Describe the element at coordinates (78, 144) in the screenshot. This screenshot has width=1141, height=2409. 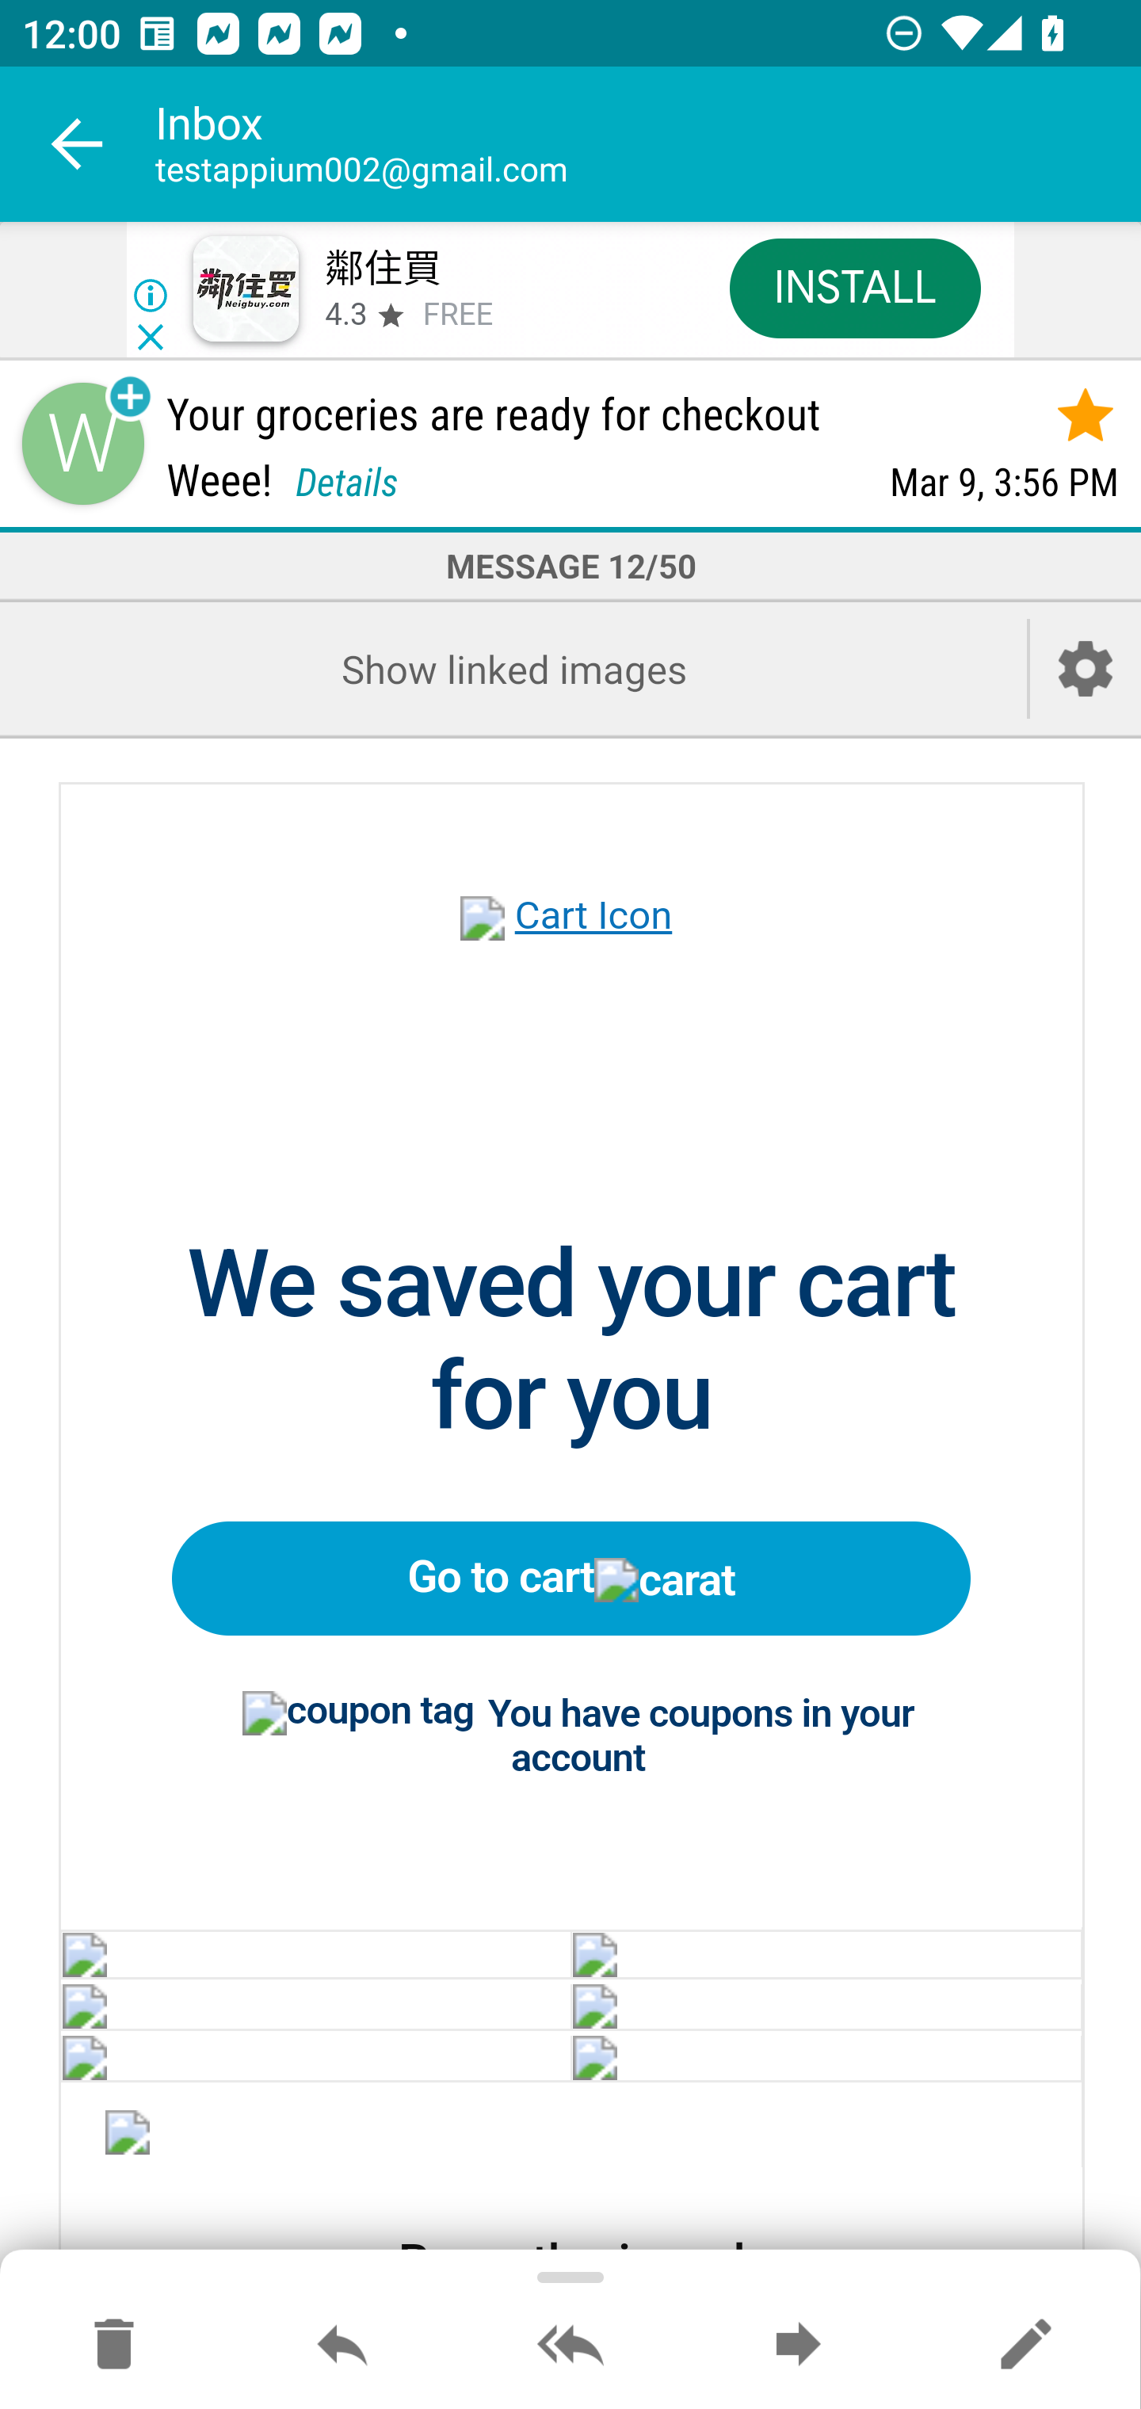
I see `Navigate up` at that location.